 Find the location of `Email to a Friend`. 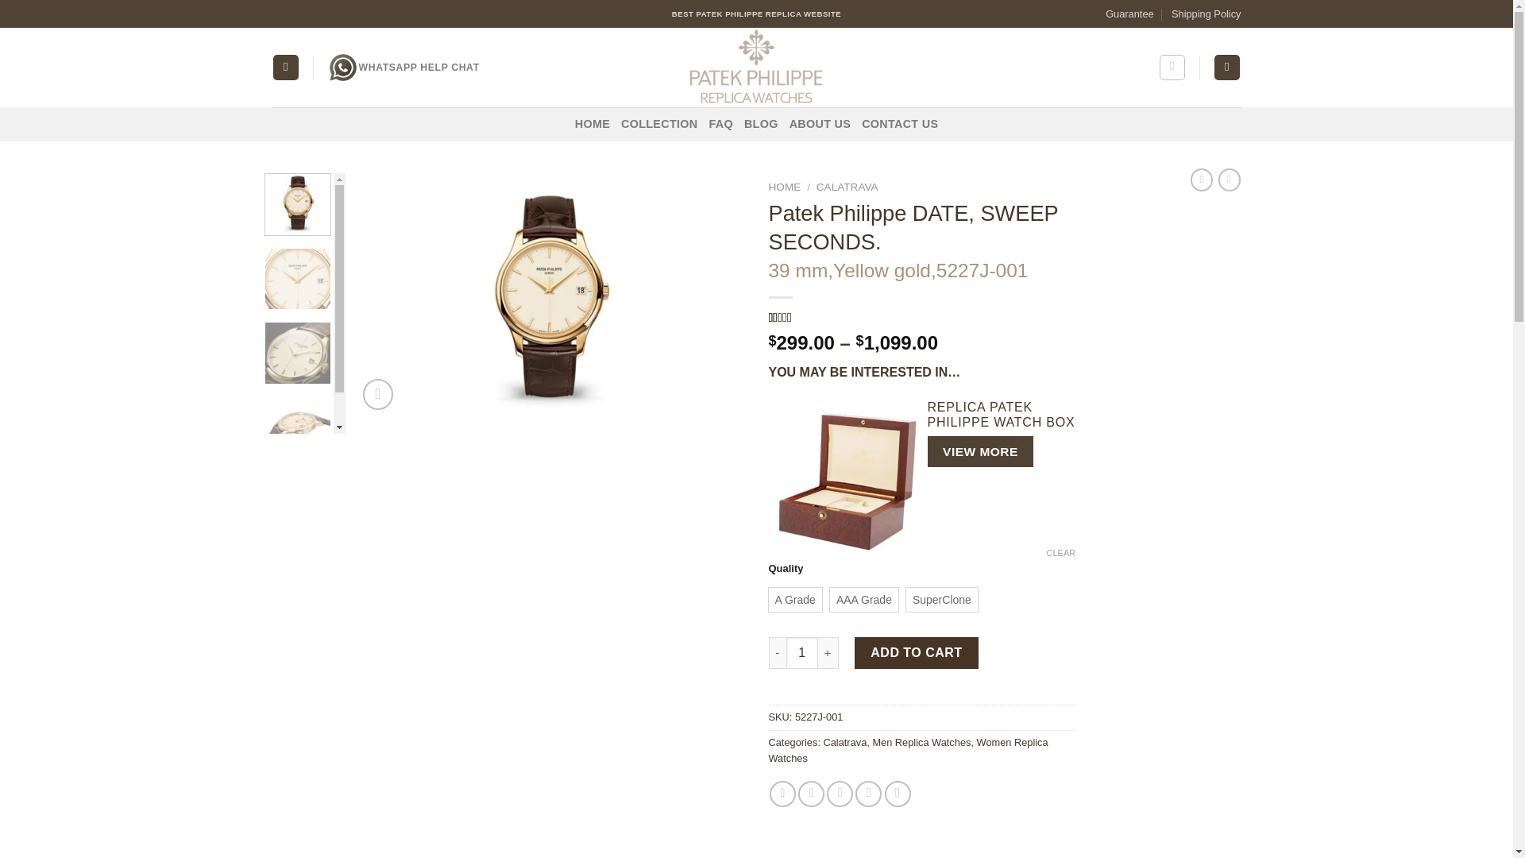

Email to a Friend is located at coordinates (839, 794).